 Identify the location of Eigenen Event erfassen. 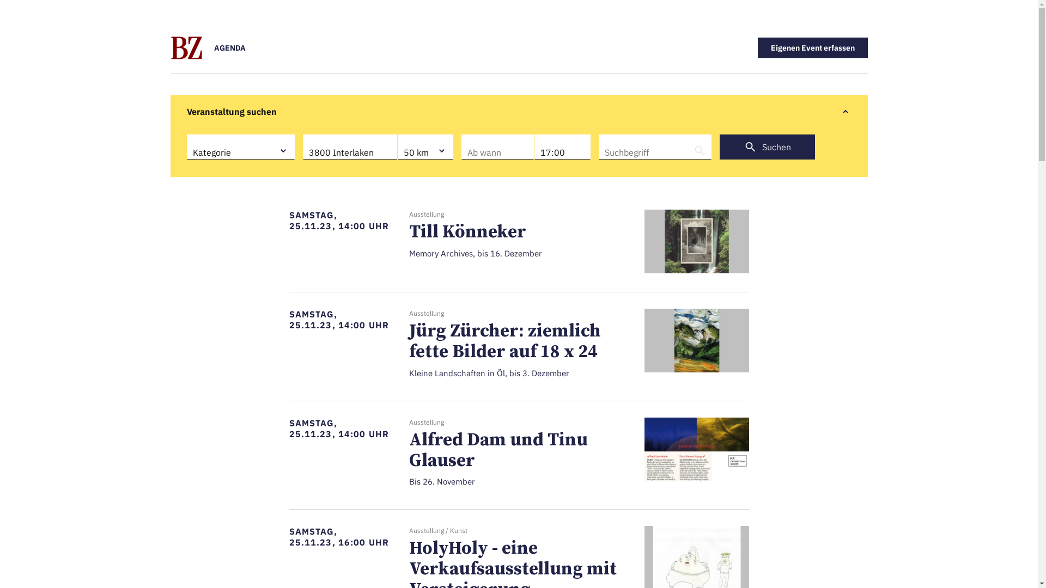
(812, 48).